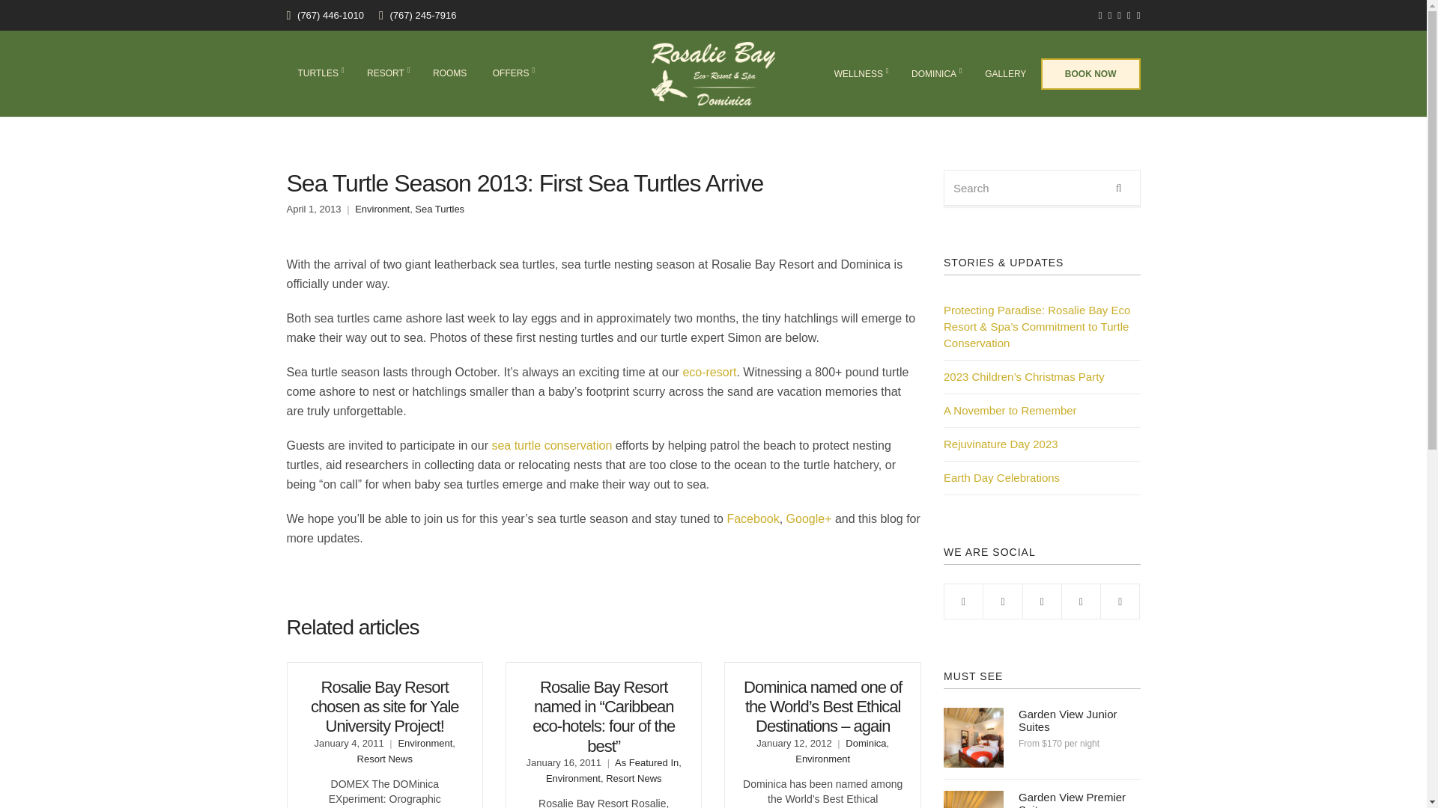  I want to click on Environmental efforts at Rosalie Bay, a Dominica eco-resort, so click(709, 373).